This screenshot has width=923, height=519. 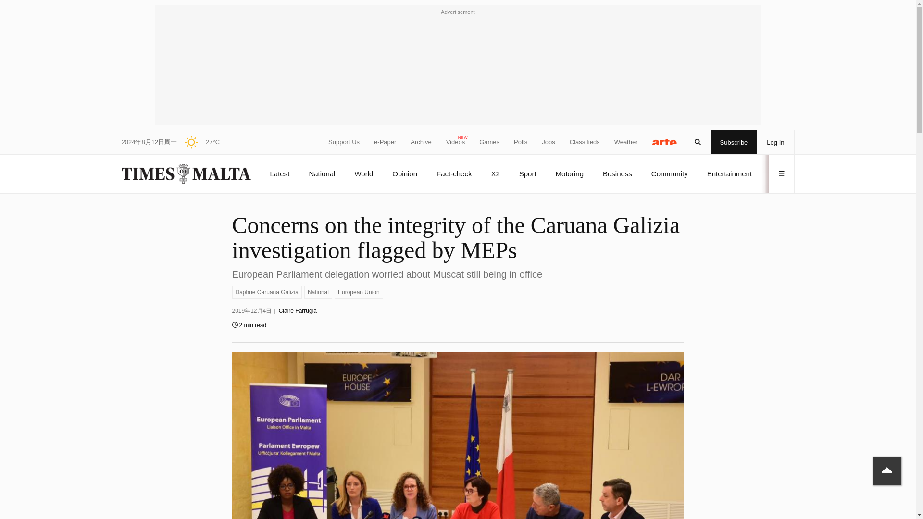 I want to click on Additional weather information, so click(x=198, y=142).